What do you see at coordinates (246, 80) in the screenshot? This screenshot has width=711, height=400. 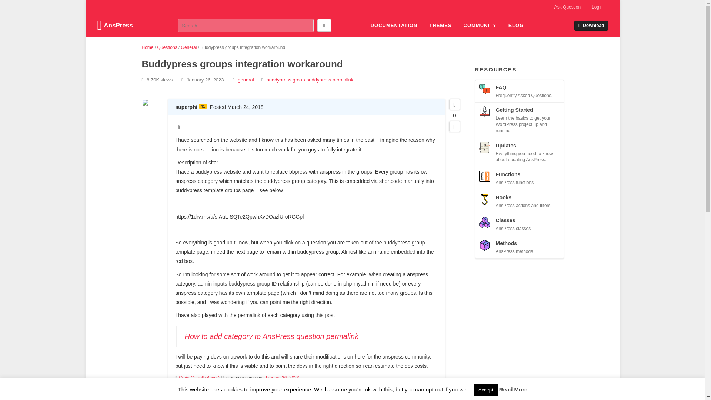 I see `General question and answer` at bounding box center [246, 80].